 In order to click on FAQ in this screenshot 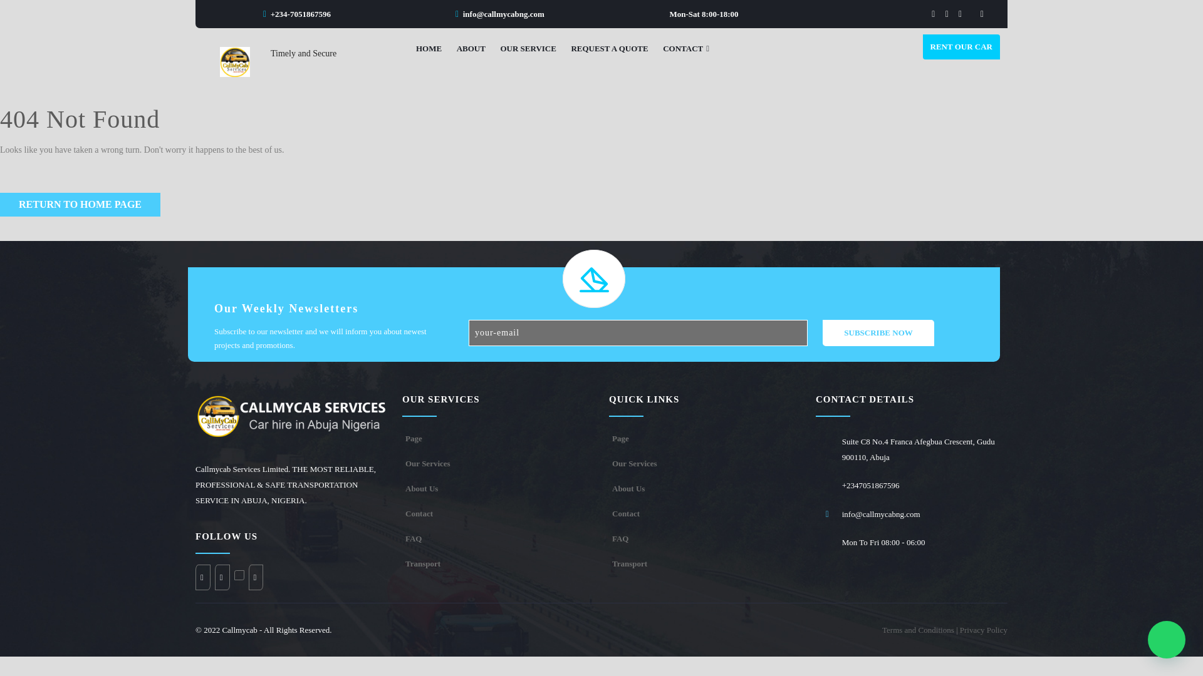, I will do `click(414, 538)`.